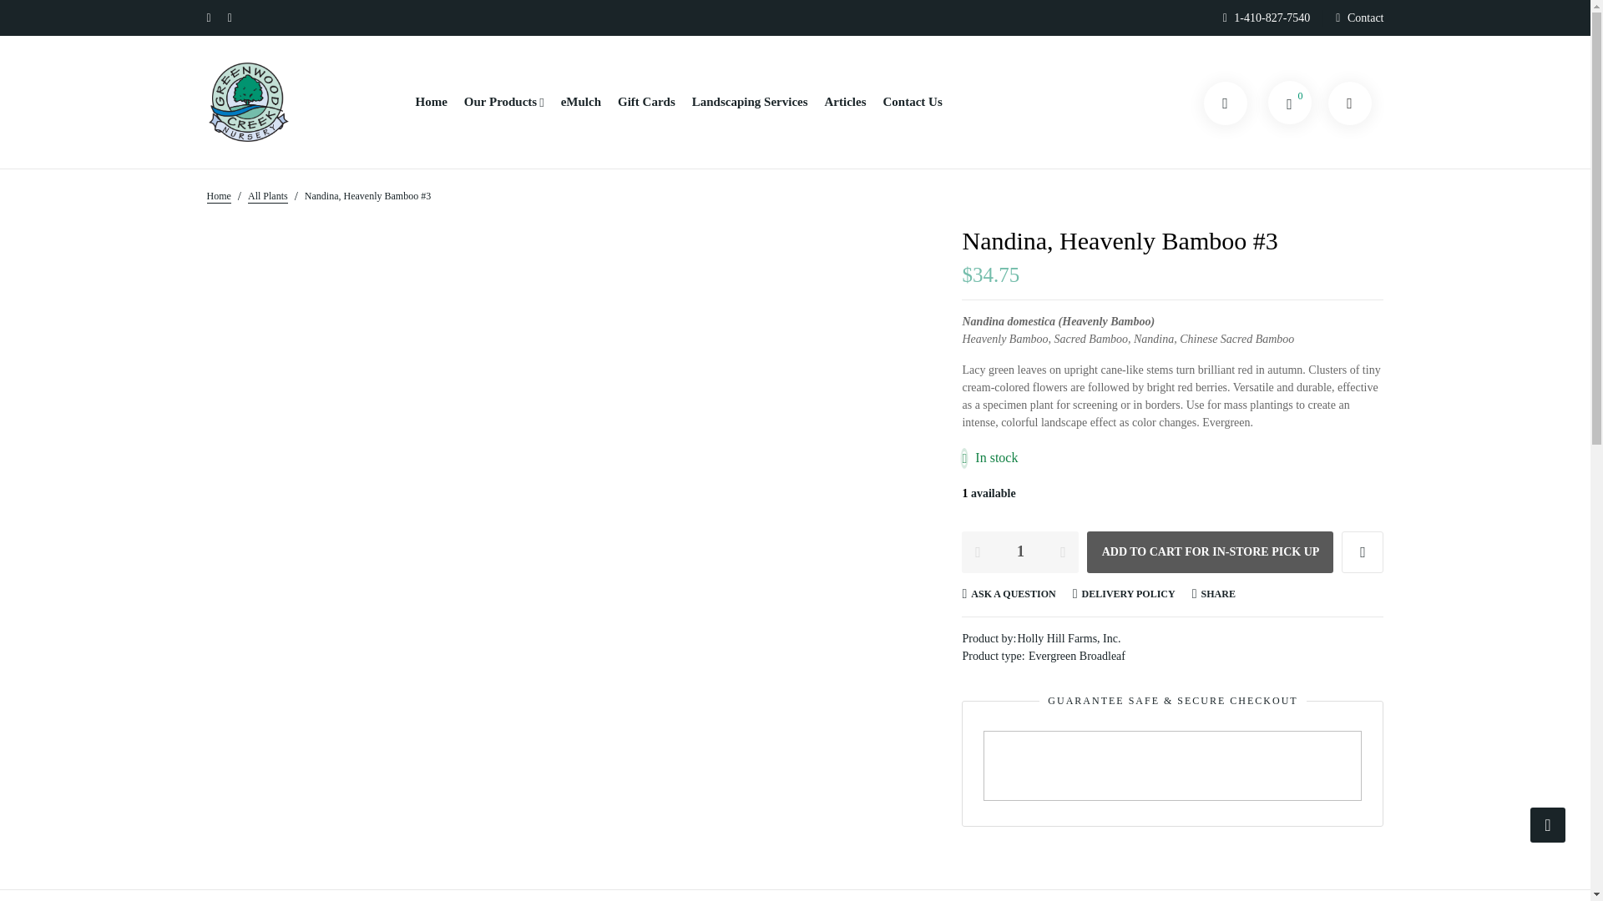 This screenshot has width=1603, height=901. Describe the element at coordinates (581, 102) in the screenshot. I see `eMulch` at that location.